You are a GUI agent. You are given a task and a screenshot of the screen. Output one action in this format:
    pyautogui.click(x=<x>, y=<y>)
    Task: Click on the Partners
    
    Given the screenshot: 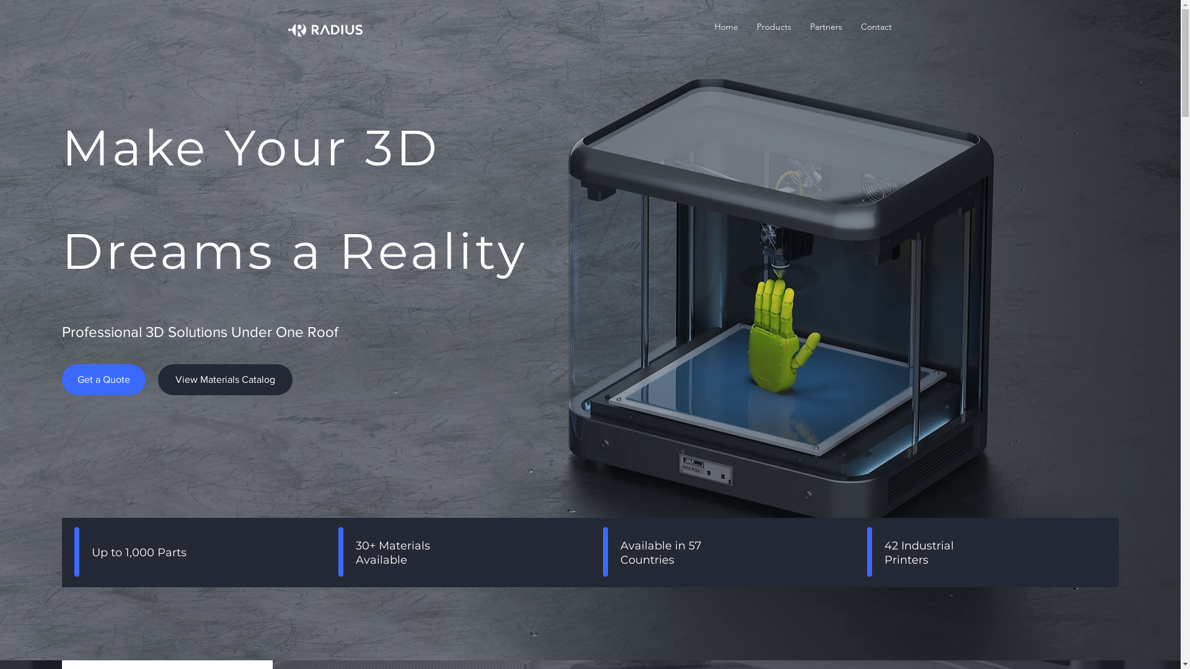 What is the action you would take?
    pyautogui.click(x=826, y=27)
    